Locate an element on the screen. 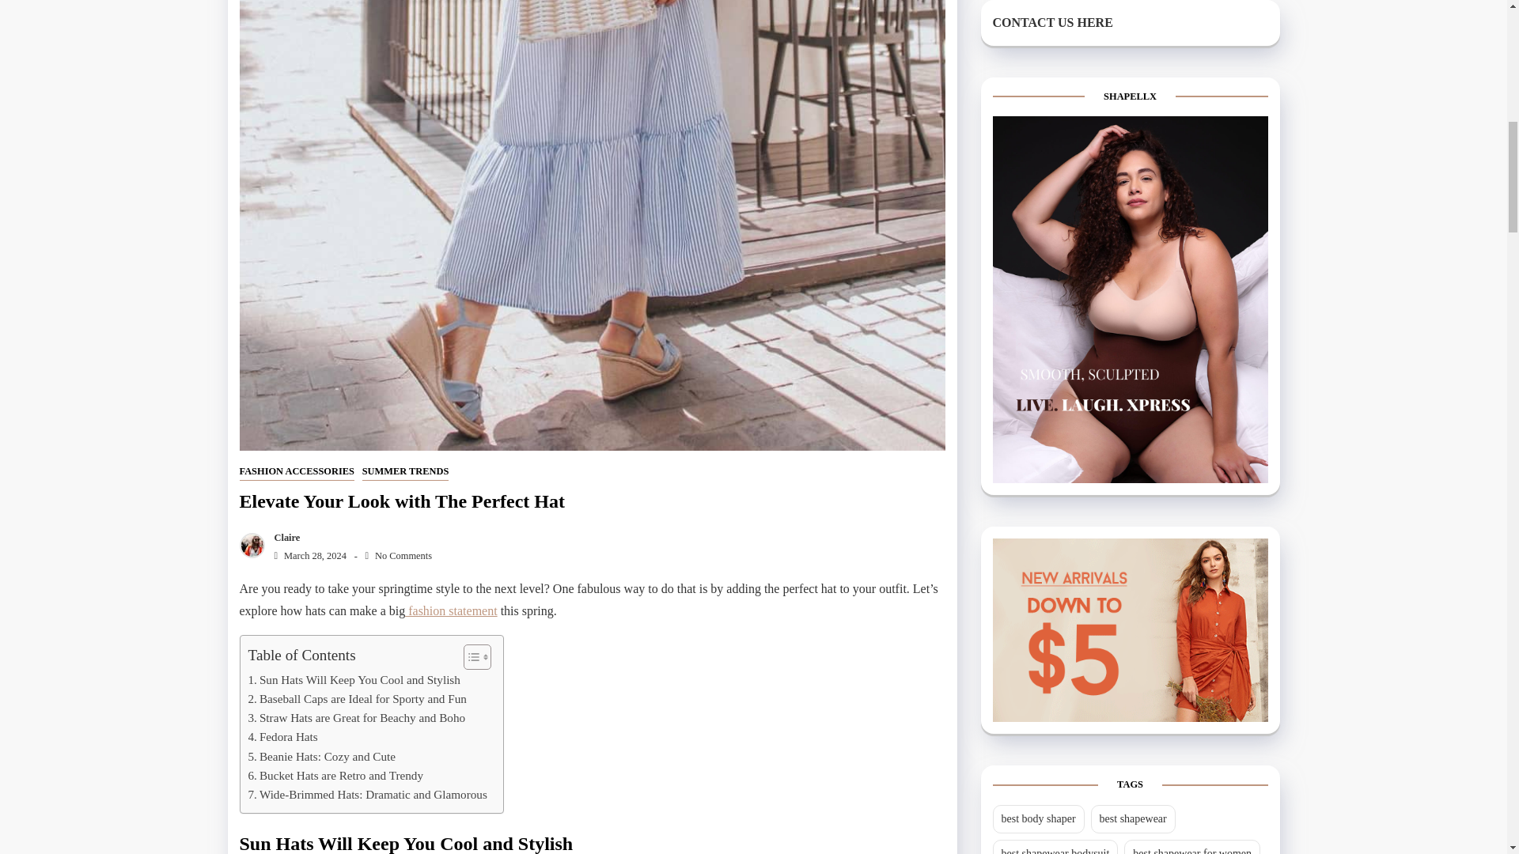  Straw Hats are Great for Beachy and Boho is located at coordinates (358, 718).